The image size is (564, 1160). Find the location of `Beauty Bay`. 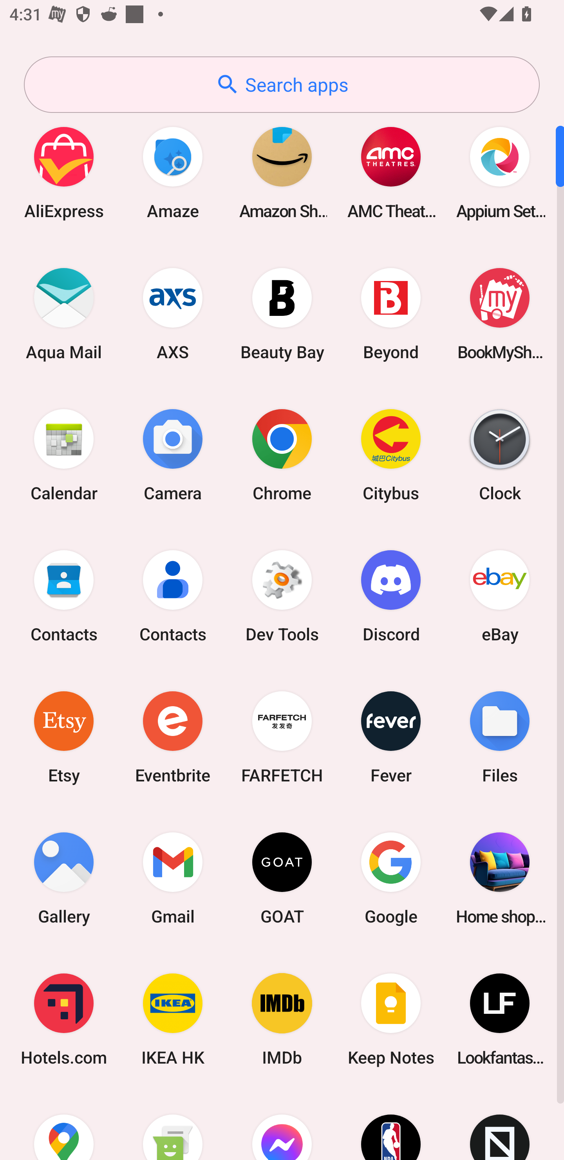

Beauty Bay is located at coordinates (282, 314).